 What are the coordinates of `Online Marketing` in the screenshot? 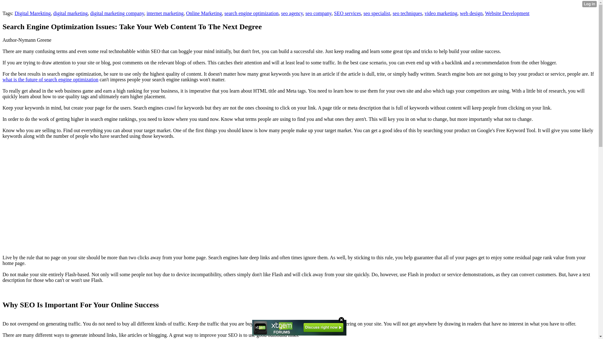 It's located at (204, 13).